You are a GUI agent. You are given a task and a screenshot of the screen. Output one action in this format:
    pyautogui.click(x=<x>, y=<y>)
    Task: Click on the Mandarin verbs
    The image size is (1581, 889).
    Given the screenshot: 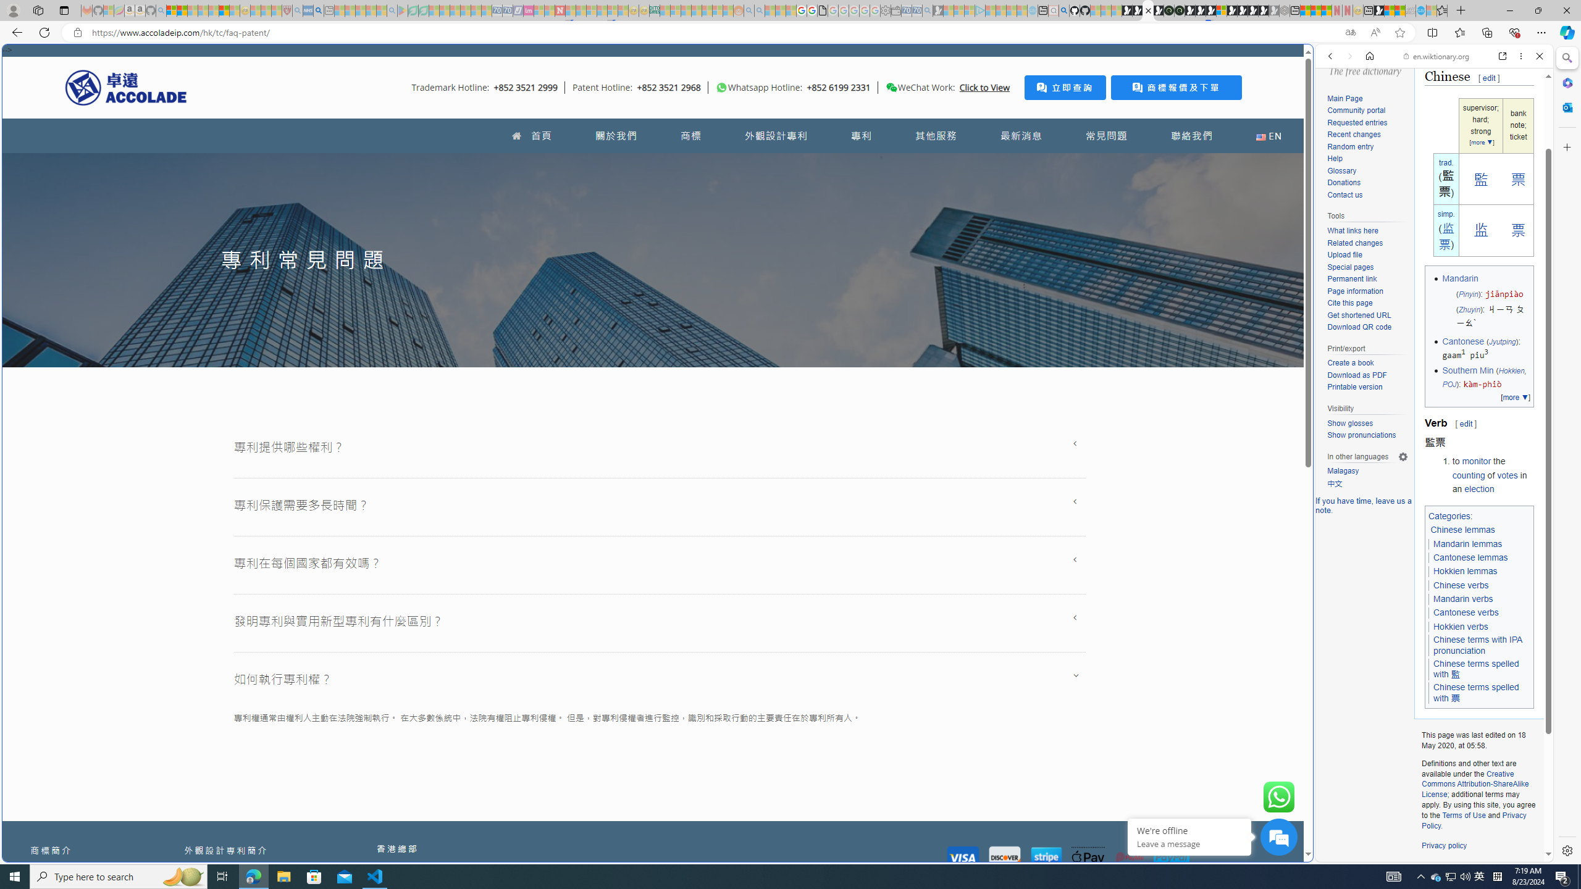 What is the action you would take?
    pyautogui.click(x=1464, y=599)
    